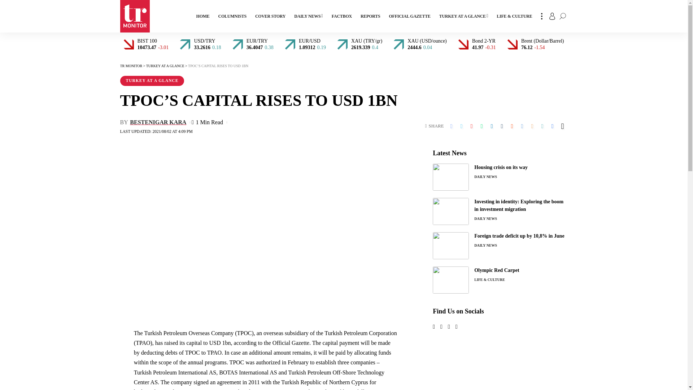 Image resolution: width=693 pixels, height=390 pixels. Describe the element at coordinates (232, 16) in the screenshot. I see `COLUMNISTS` at that location.